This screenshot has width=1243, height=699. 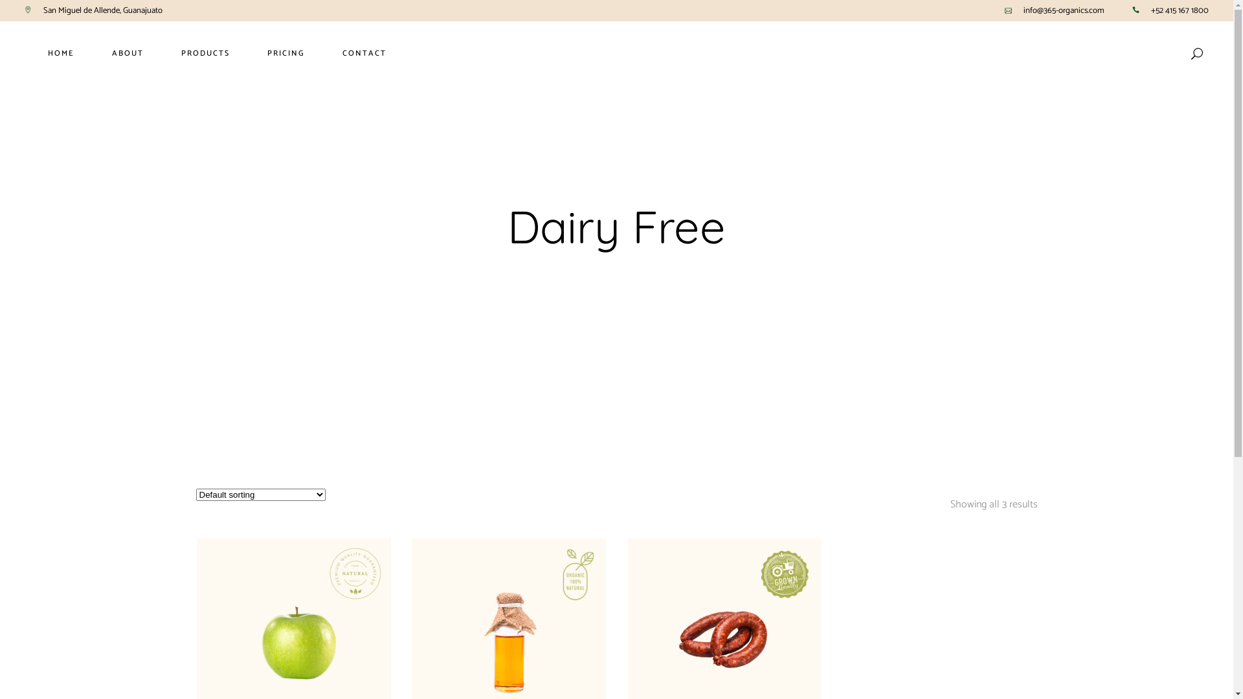 What do you see at coordinates (206, 54) in the screenshot?
I see `PRODUCTS` at bounding box center [206, 54].